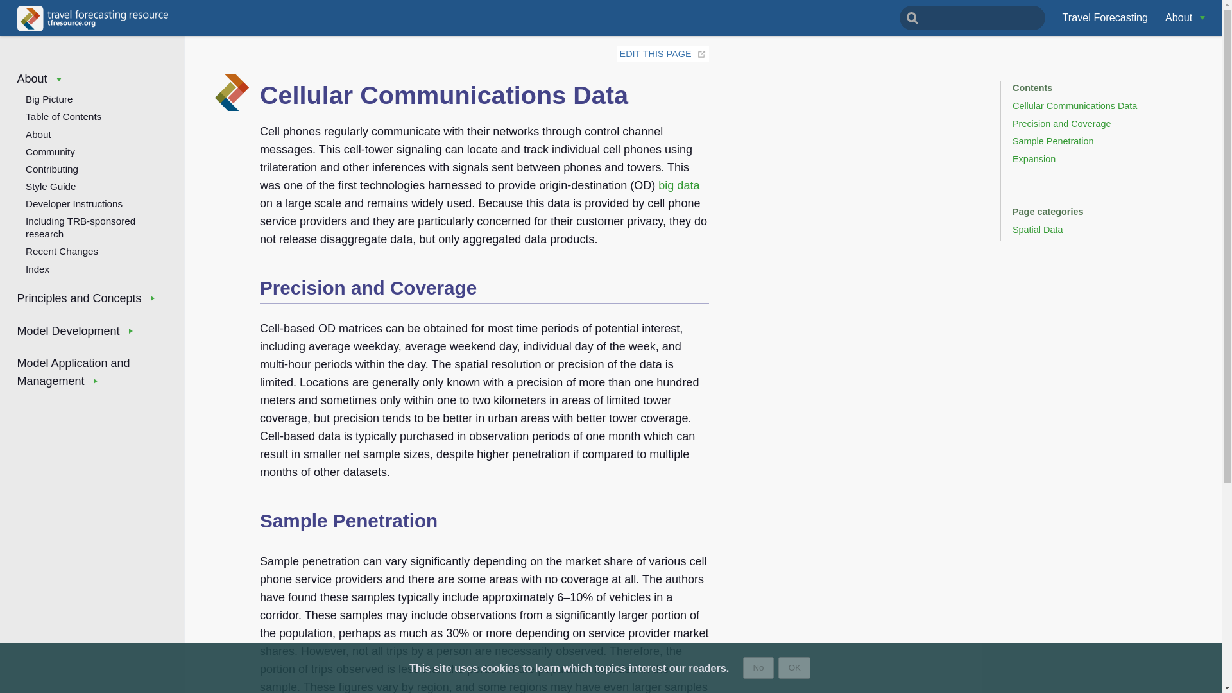 The image size is (1232, 693). What do you see at coordinates (1061, 123) in the screenshot?
I see `Precision and Coverage` at bounding box center [1061, 123].